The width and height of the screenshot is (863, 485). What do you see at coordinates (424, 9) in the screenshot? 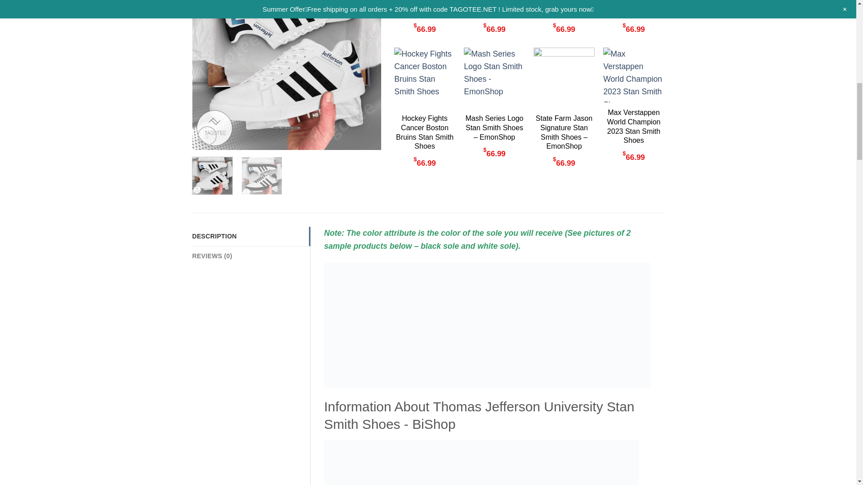
I see `Missouri Tigers Football Veterans Stan Smith Shoes` at bounding box center [424, 9].